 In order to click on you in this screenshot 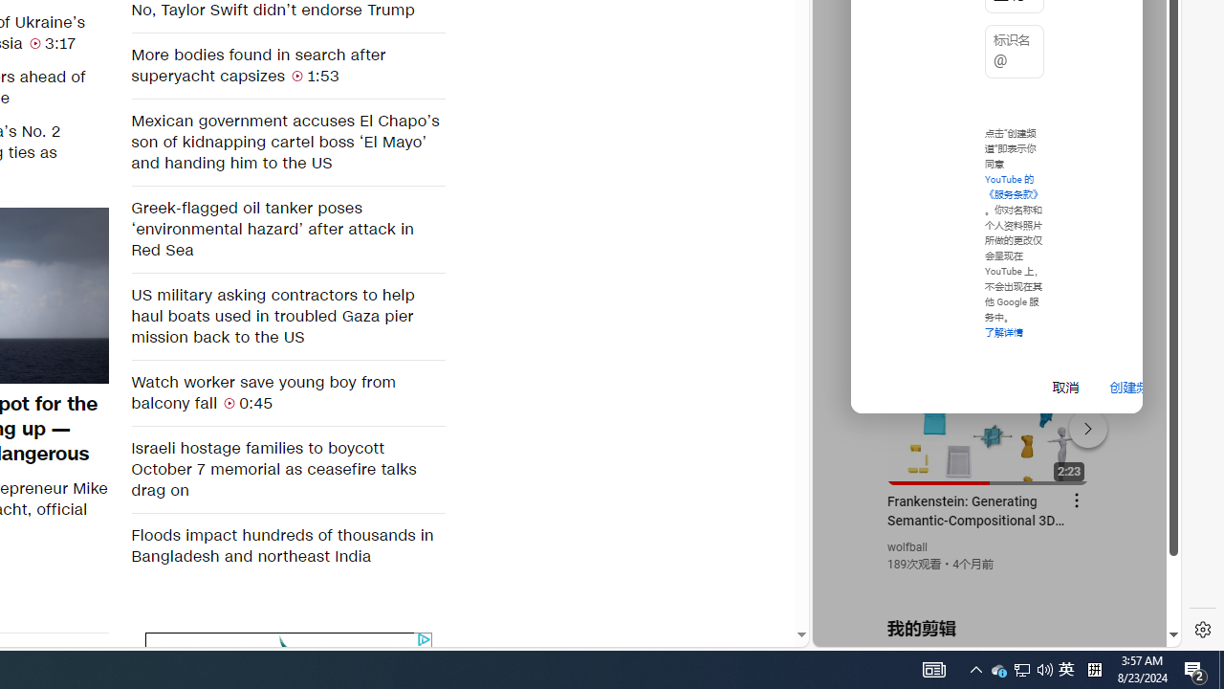, I will do `click(989, 583)`.